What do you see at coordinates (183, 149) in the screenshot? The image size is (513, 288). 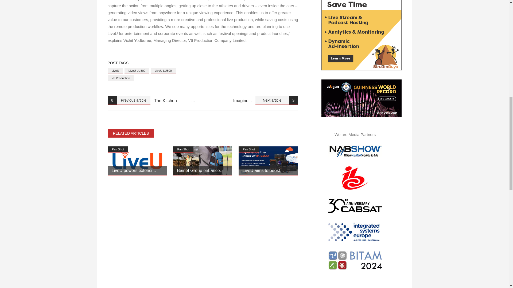 I see `Pan Shot` at bounding box center [183, 149].